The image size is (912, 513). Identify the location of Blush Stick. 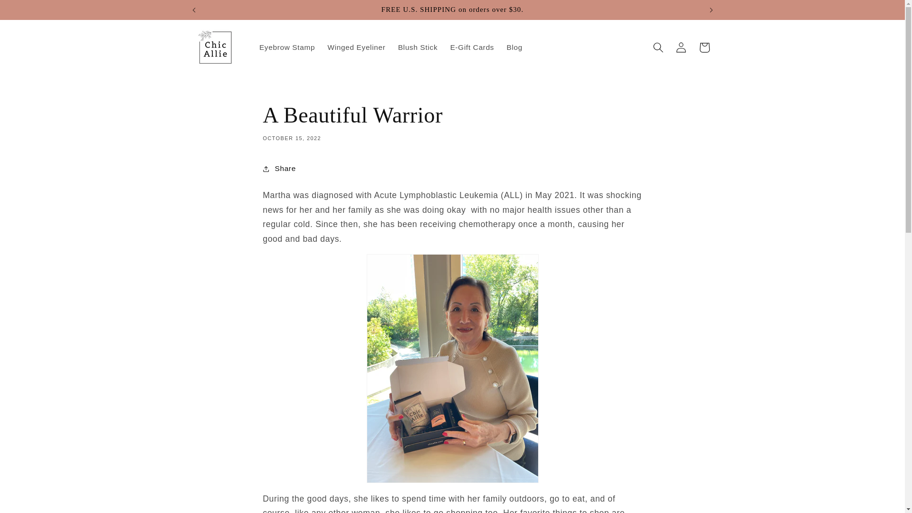
(418, 47).